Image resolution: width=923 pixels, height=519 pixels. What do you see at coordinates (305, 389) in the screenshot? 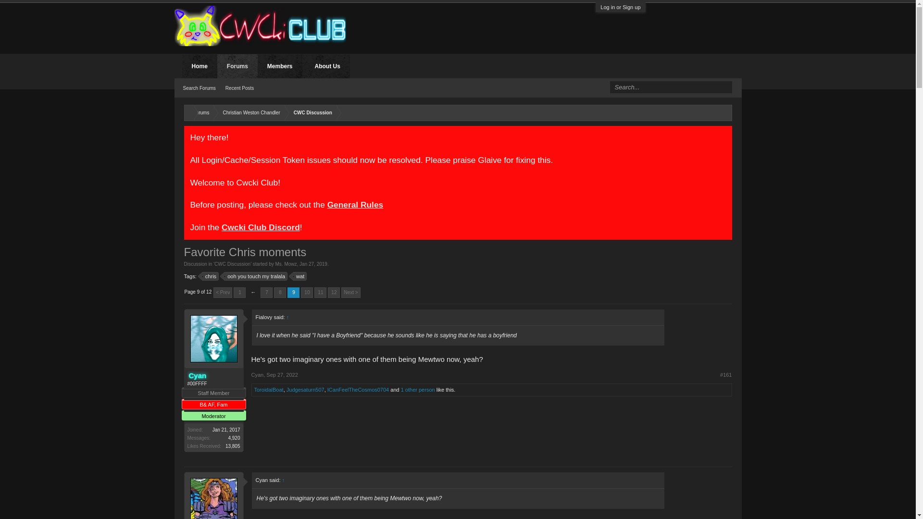
I see `1` at bounding box center [305, 389].